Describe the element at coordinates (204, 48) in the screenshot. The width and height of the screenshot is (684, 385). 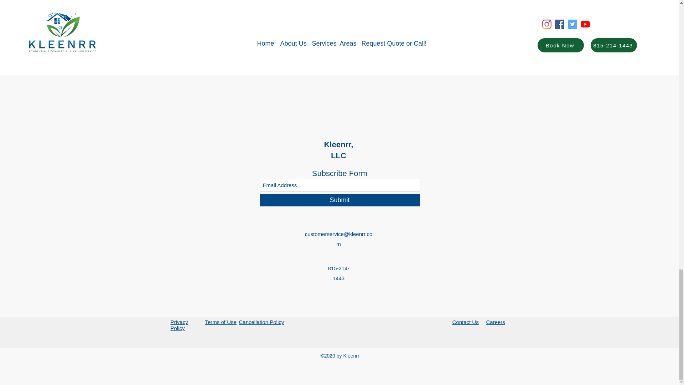
I see `0` at that location.